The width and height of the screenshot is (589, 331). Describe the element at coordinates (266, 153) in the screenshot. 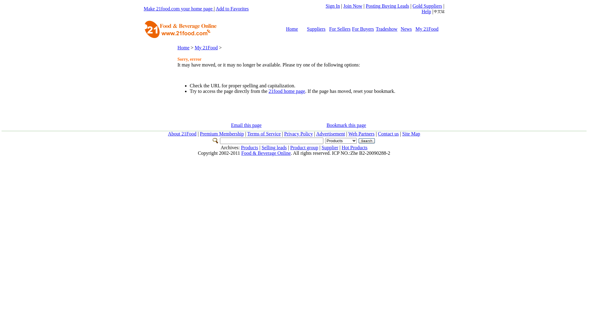

I see `Food & Beverage Online` at that location.